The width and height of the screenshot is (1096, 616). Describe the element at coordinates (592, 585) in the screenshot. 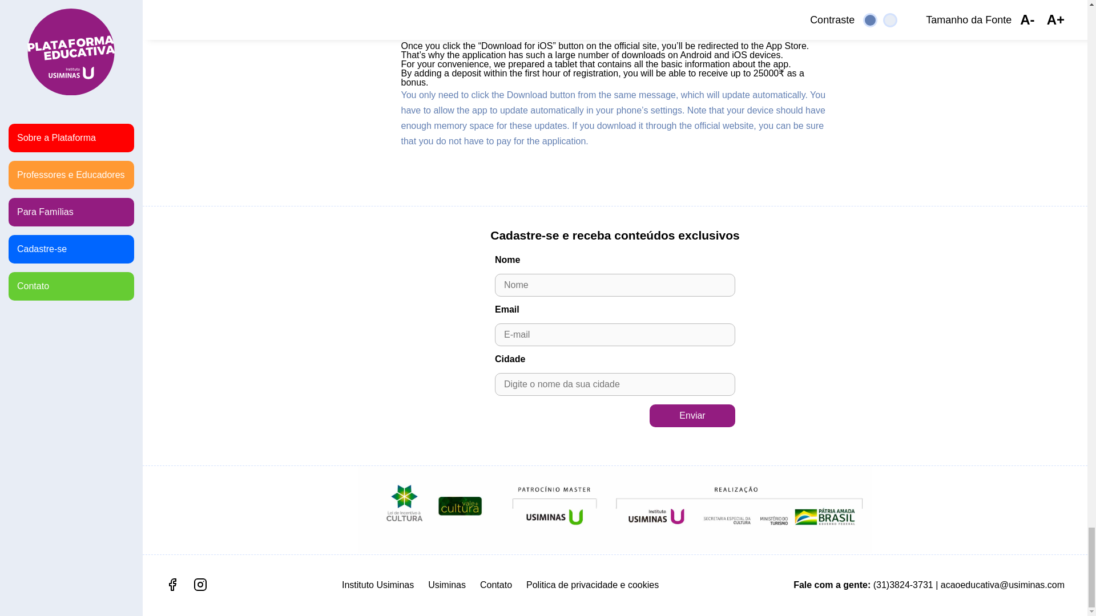

I see `Acessar Politica de privacidade e cookies` at that location.